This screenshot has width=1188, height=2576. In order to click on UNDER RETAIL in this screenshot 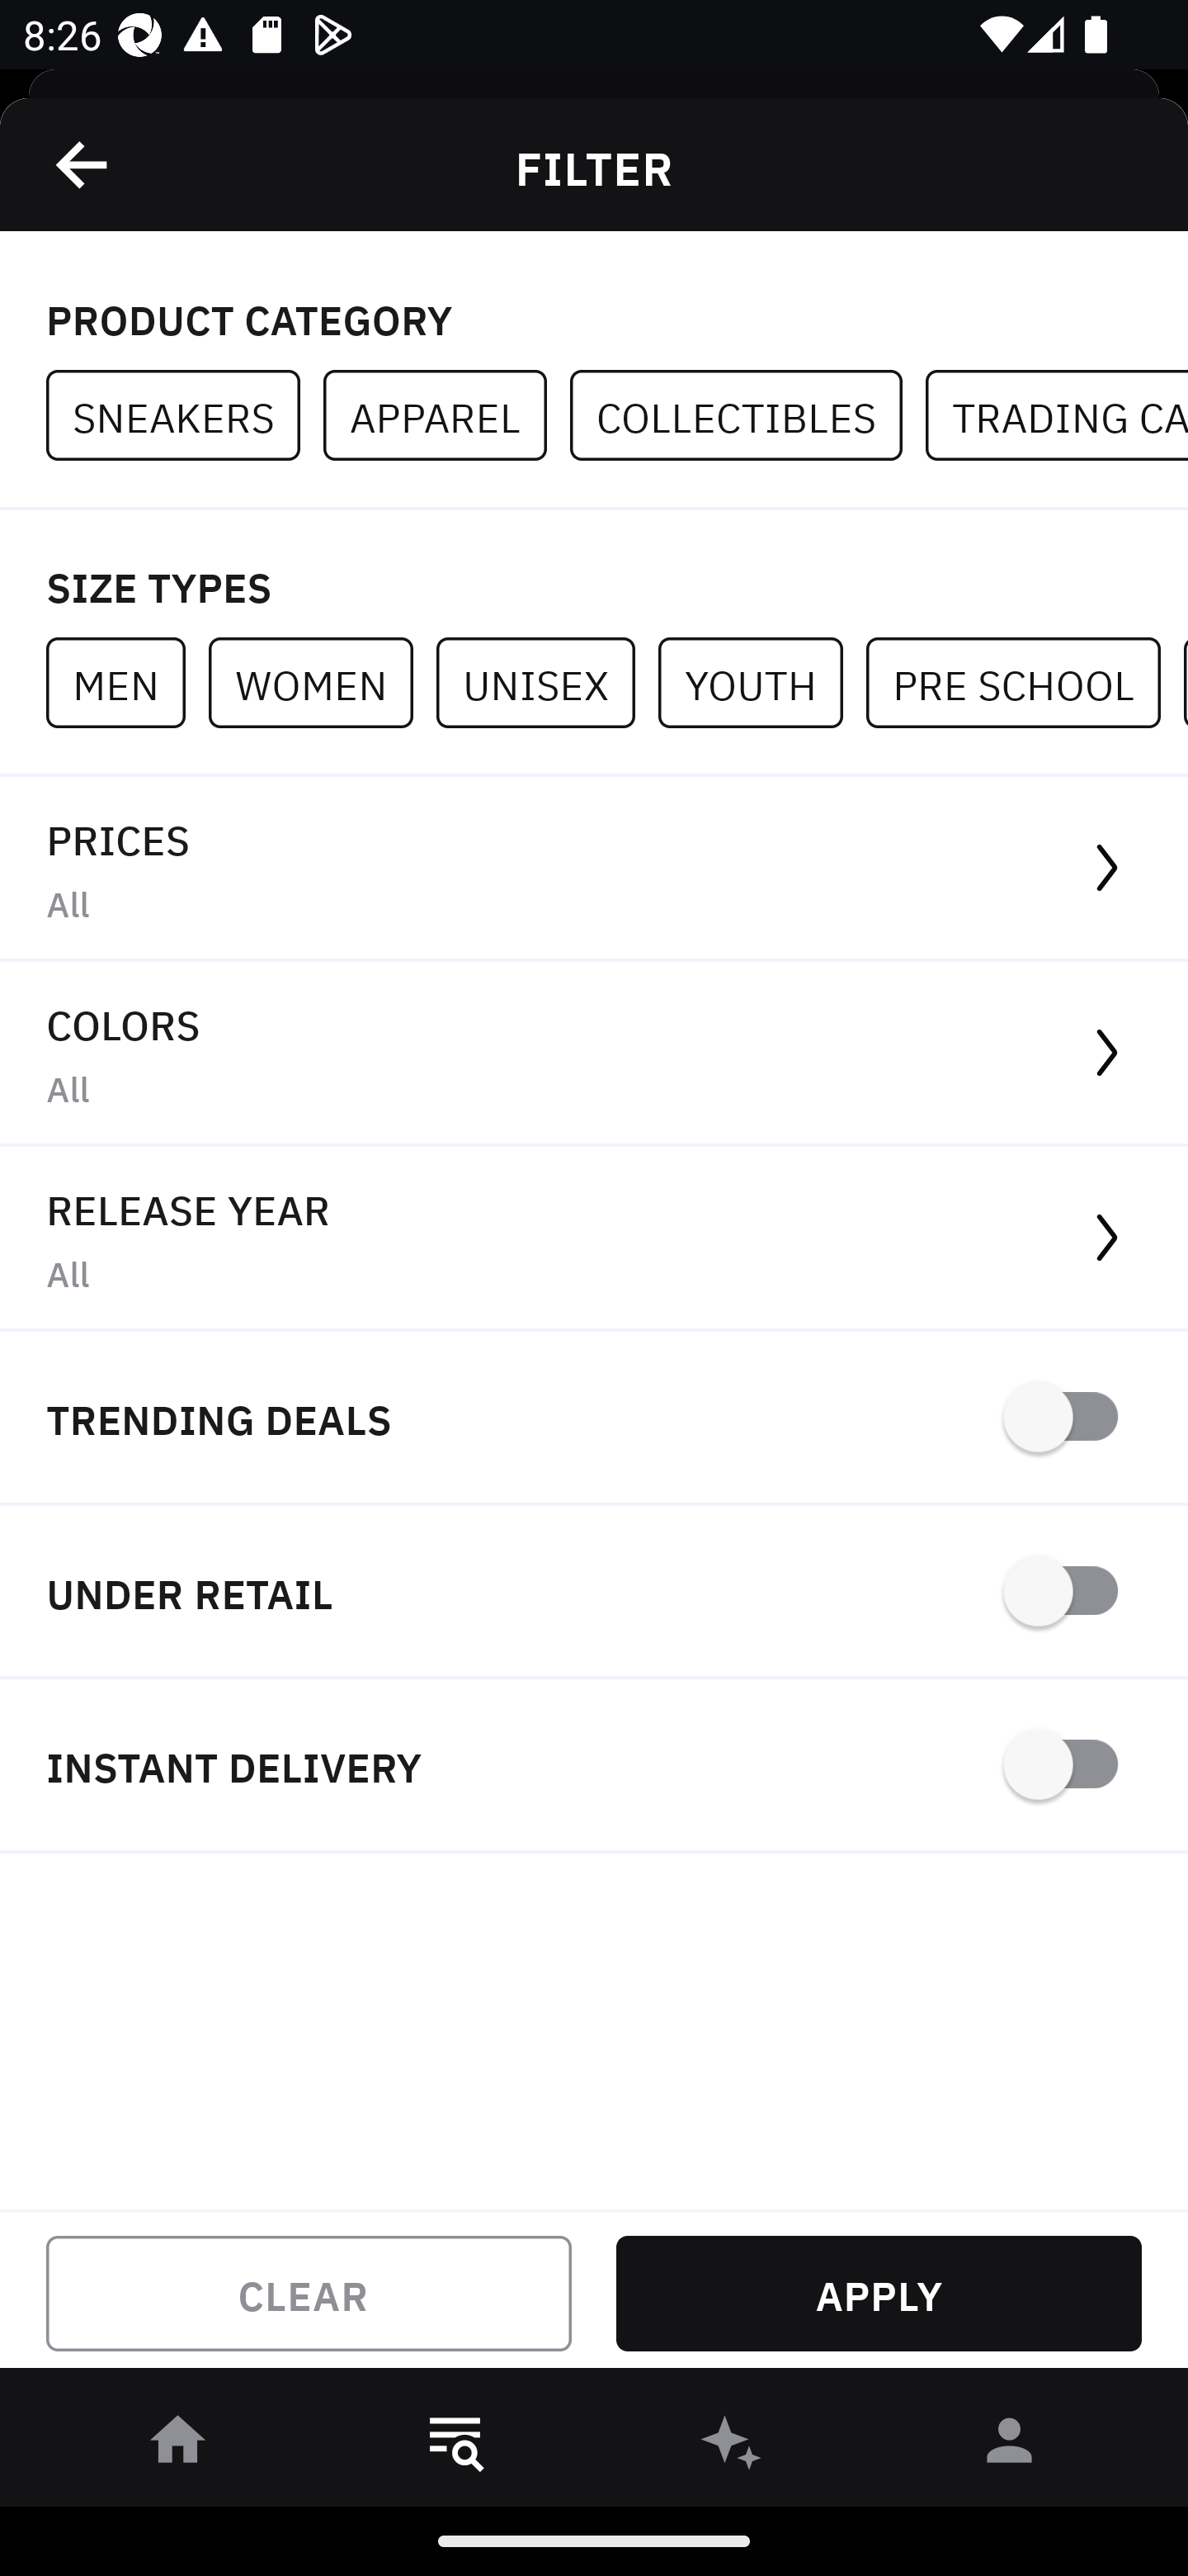, I will do `click(594, 1593)`.